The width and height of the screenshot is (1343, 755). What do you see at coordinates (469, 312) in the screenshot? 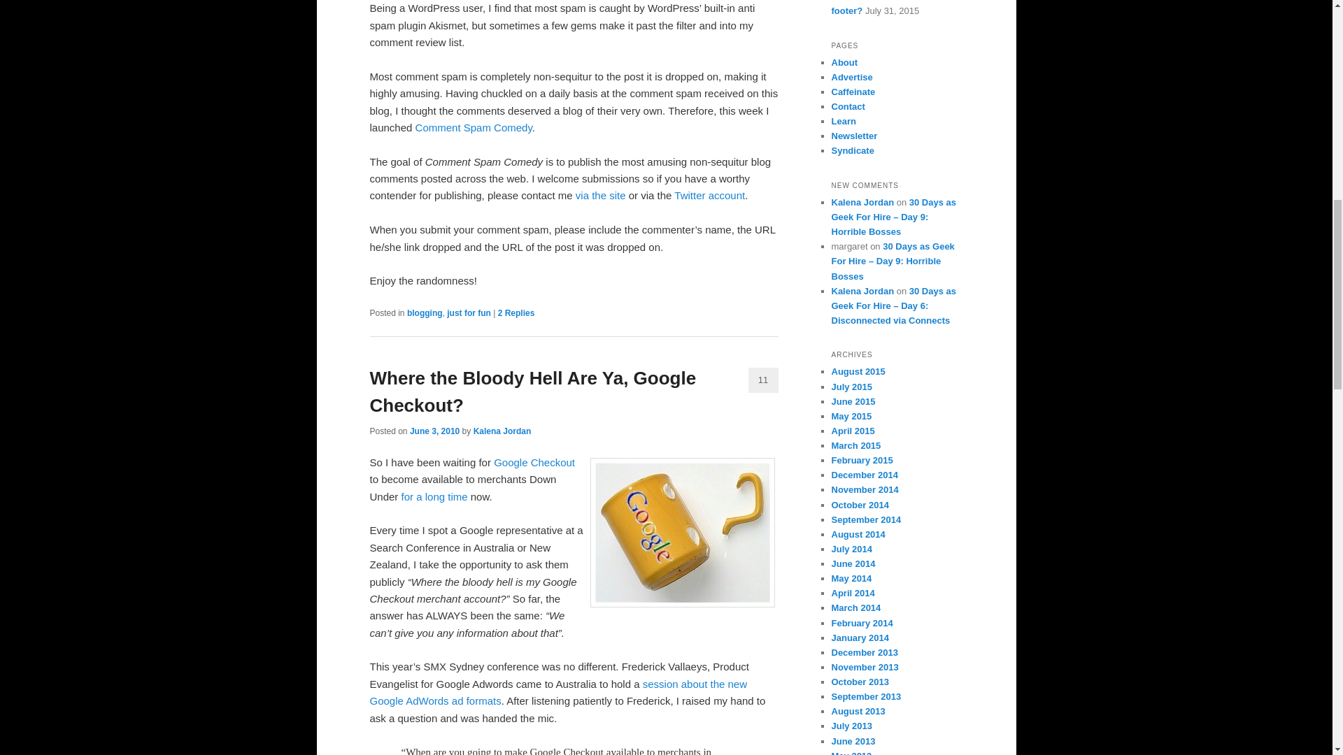
I see `just for fun` at bounding box center [469, 312].